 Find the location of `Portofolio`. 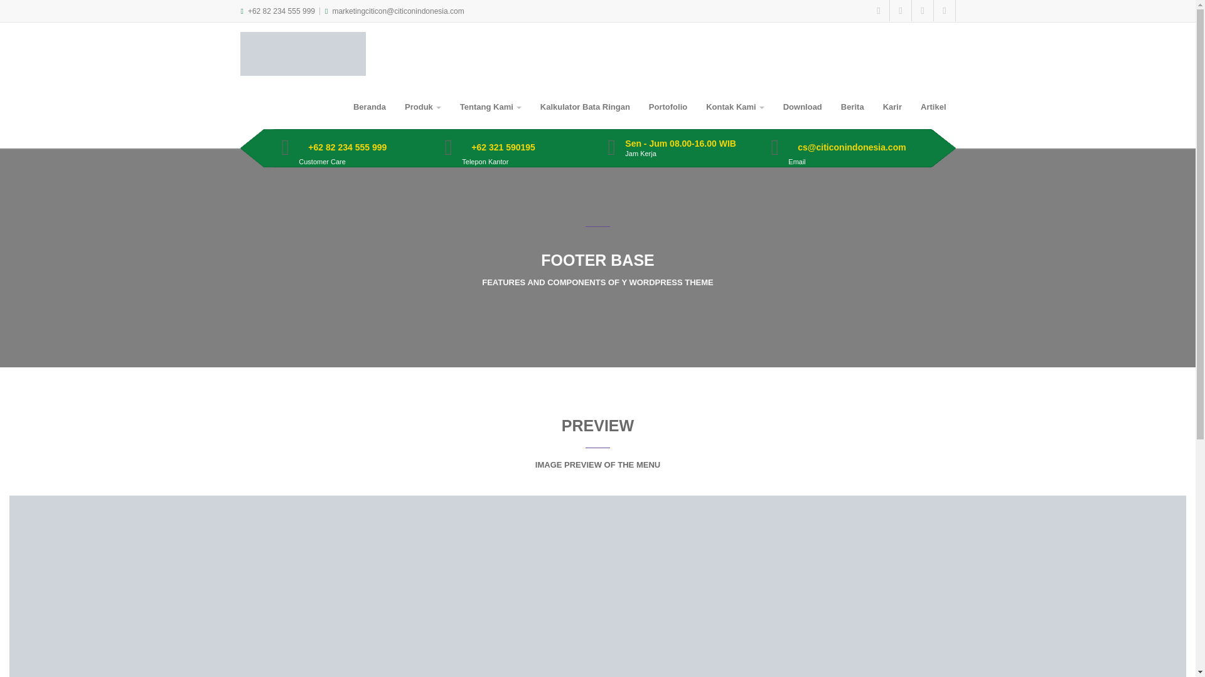

Portofolio is located at coordinates (668, 107).